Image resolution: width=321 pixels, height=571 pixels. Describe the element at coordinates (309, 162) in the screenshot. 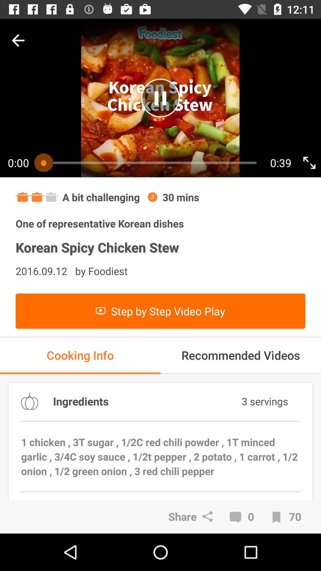

I see `go full screen` at that location.